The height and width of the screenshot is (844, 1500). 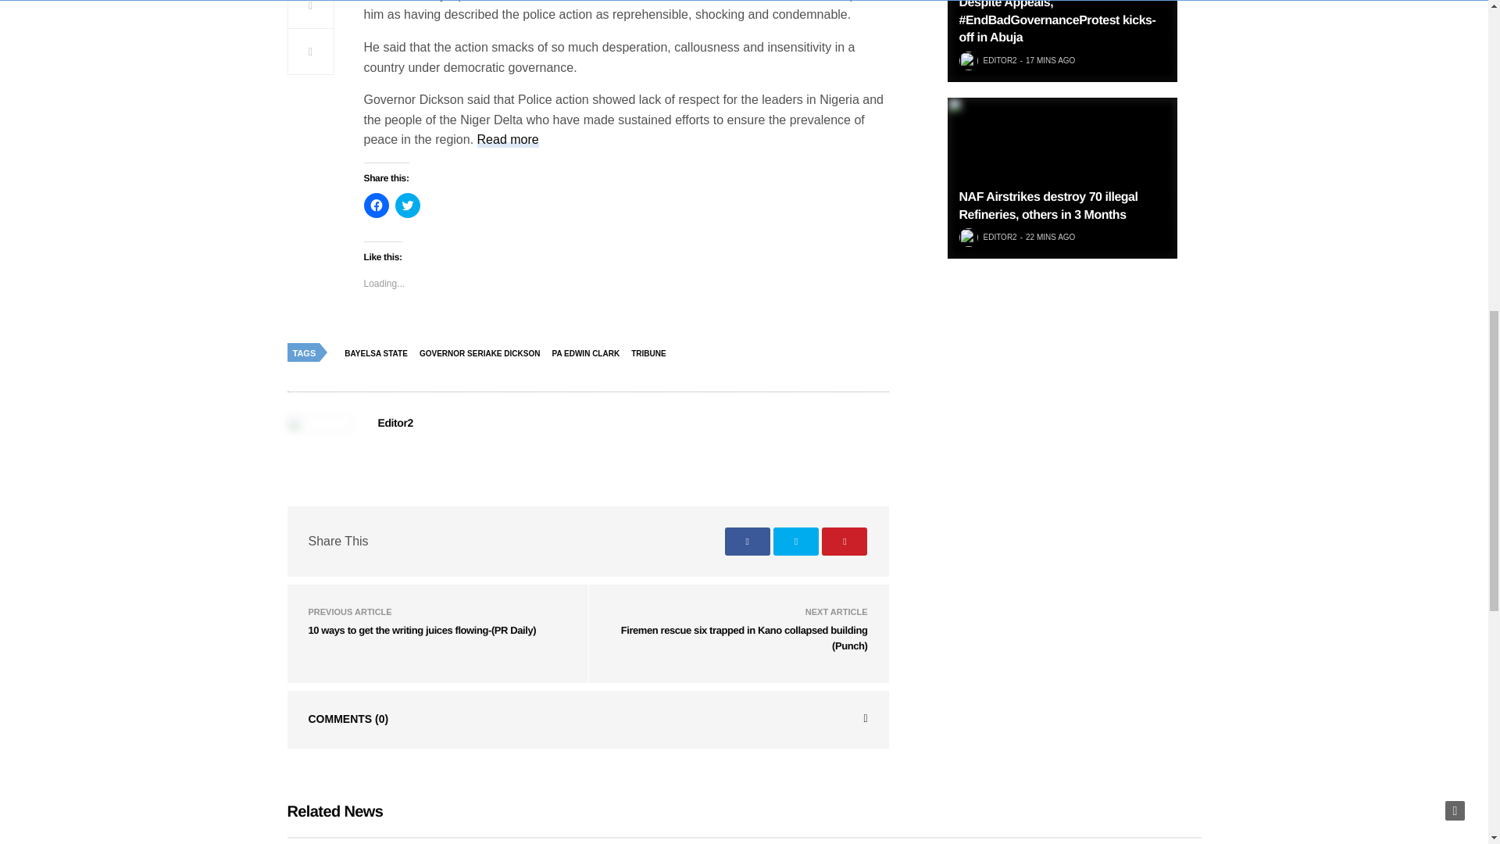 What do you see at coordinates (377, 205) in the screenshot?
I see `Click to share on Facebook` at bounding box center [377, 205].